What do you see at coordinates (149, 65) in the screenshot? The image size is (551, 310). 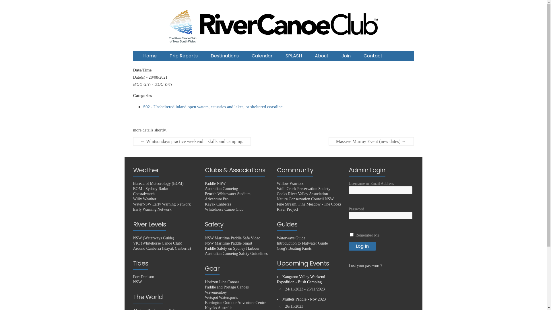 I see `River Canoe Club` at bounding box center [149, 65].